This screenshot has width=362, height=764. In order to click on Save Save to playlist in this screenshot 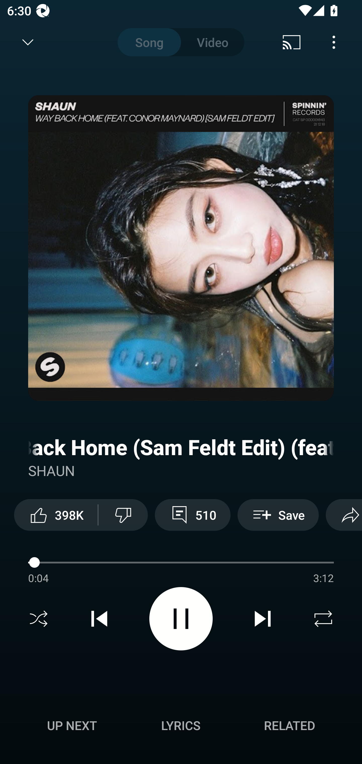, I will do `click(278, 515)`.